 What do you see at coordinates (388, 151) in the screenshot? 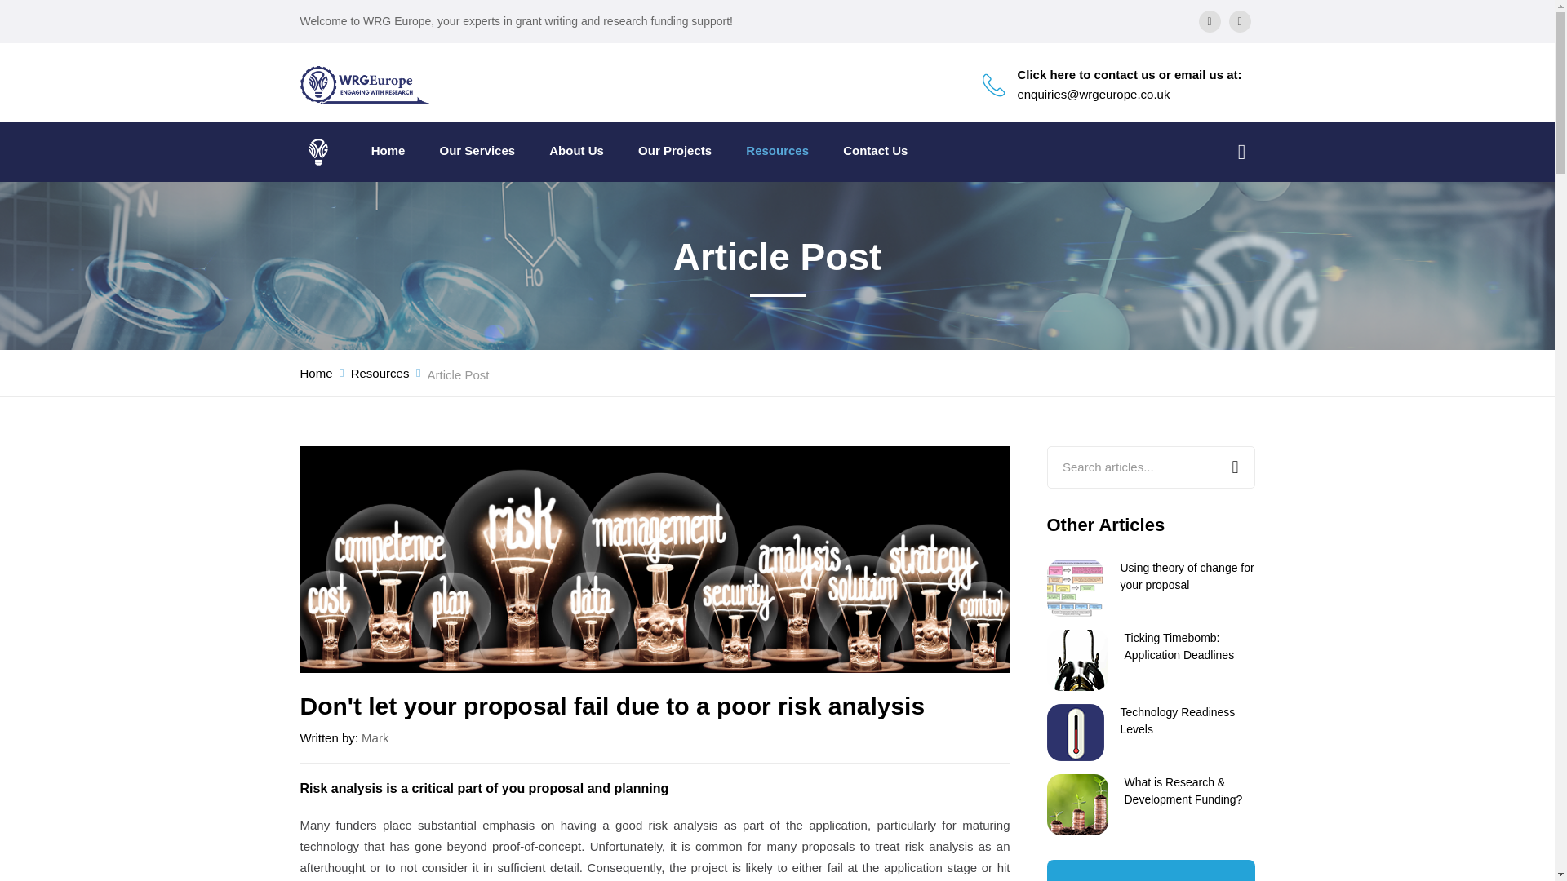
I see `Home` at bounding box center [388, 151].